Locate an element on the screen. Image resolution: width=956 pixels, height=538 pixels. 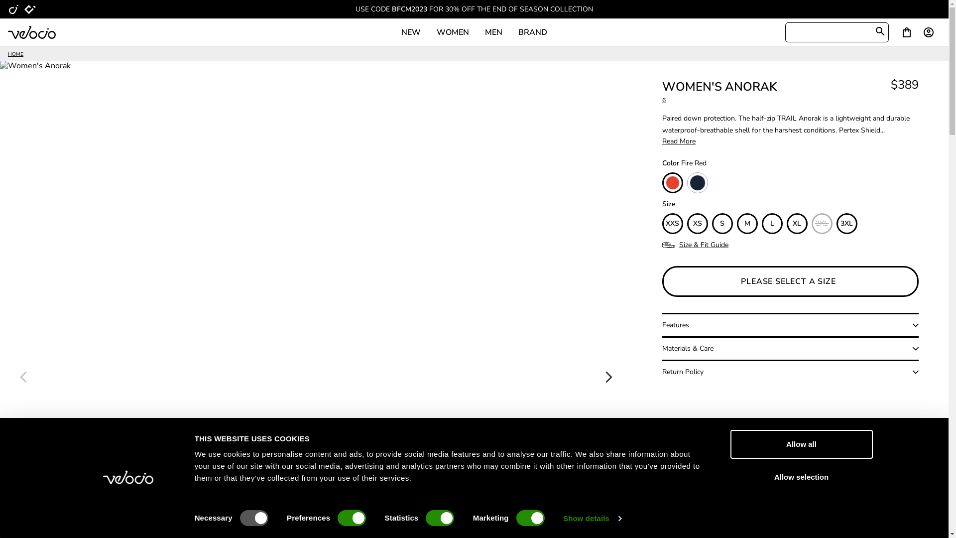
account_circle is located at coordinates (931, 32).